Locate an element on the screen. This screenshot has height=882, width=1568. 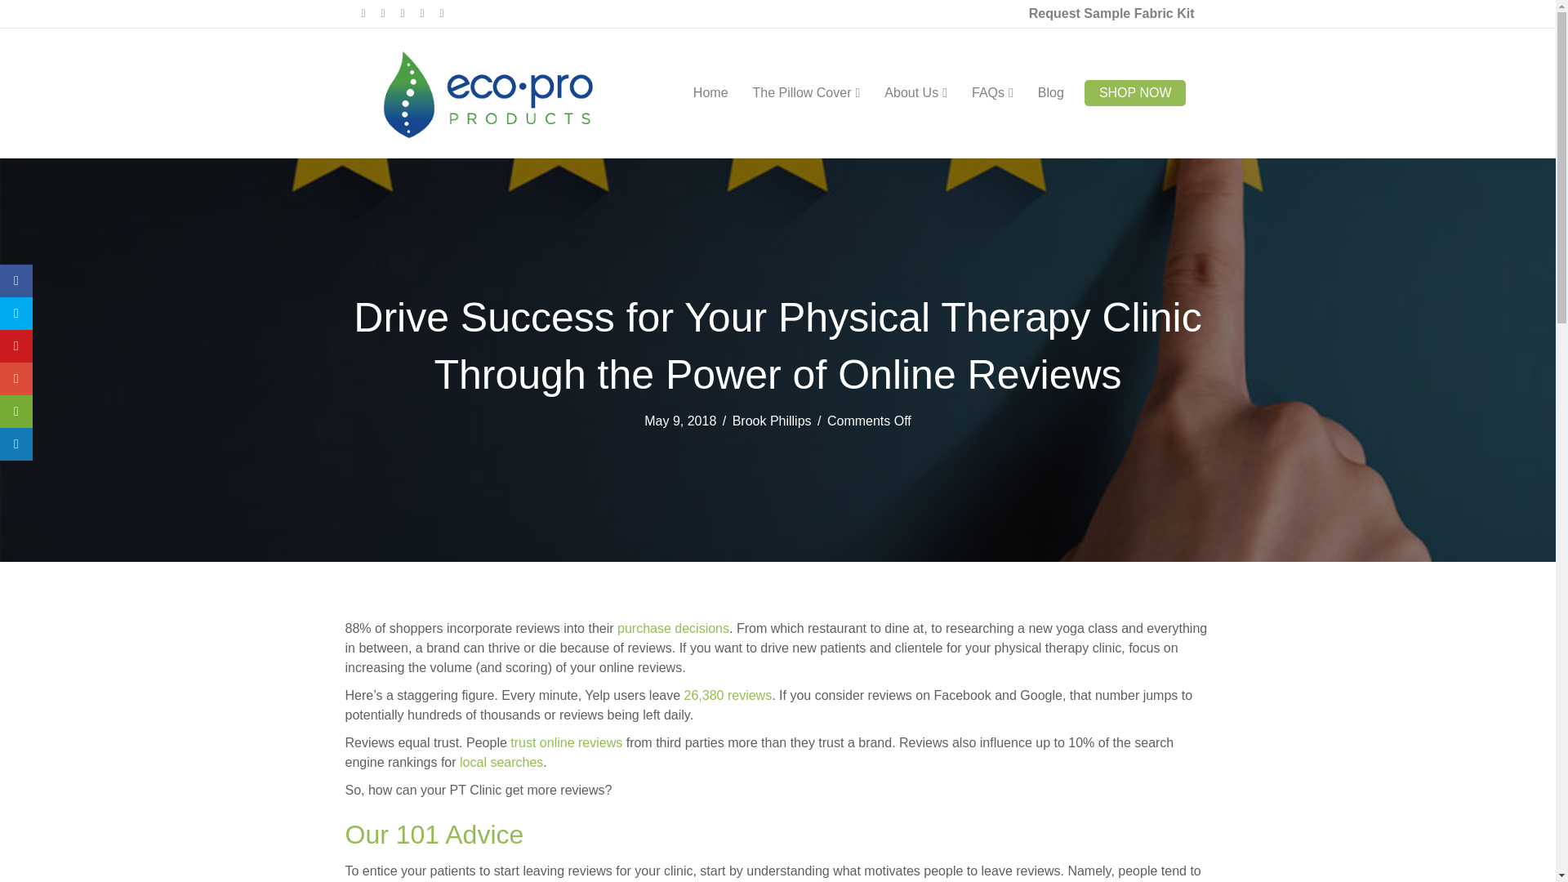
The Pillow Cover is located at coordinates (807, 93).